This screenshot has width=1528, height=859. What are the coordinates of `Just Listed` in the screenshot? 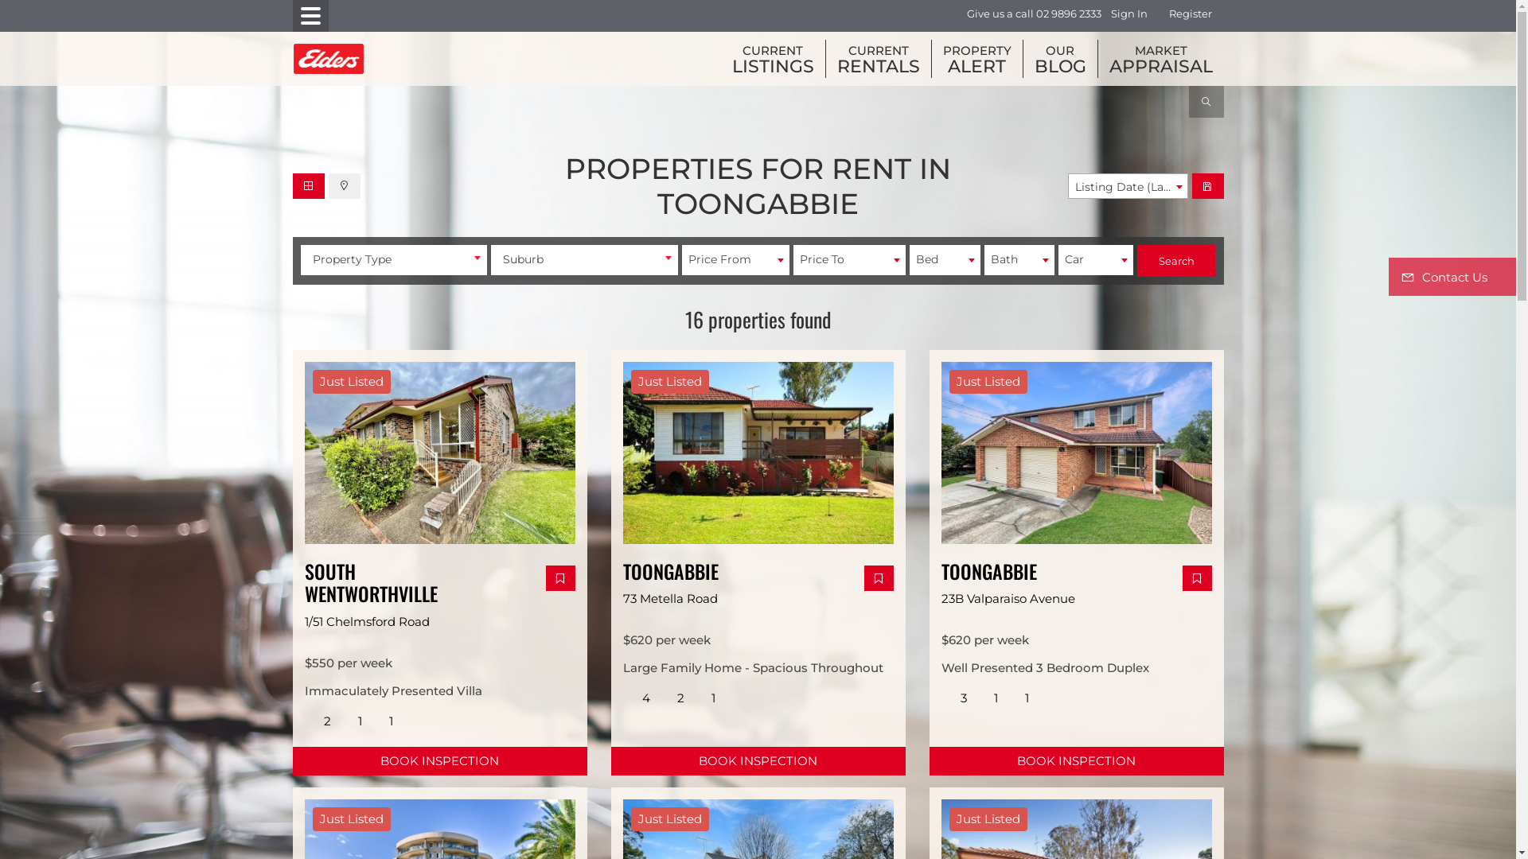 It's located at (758, 455).